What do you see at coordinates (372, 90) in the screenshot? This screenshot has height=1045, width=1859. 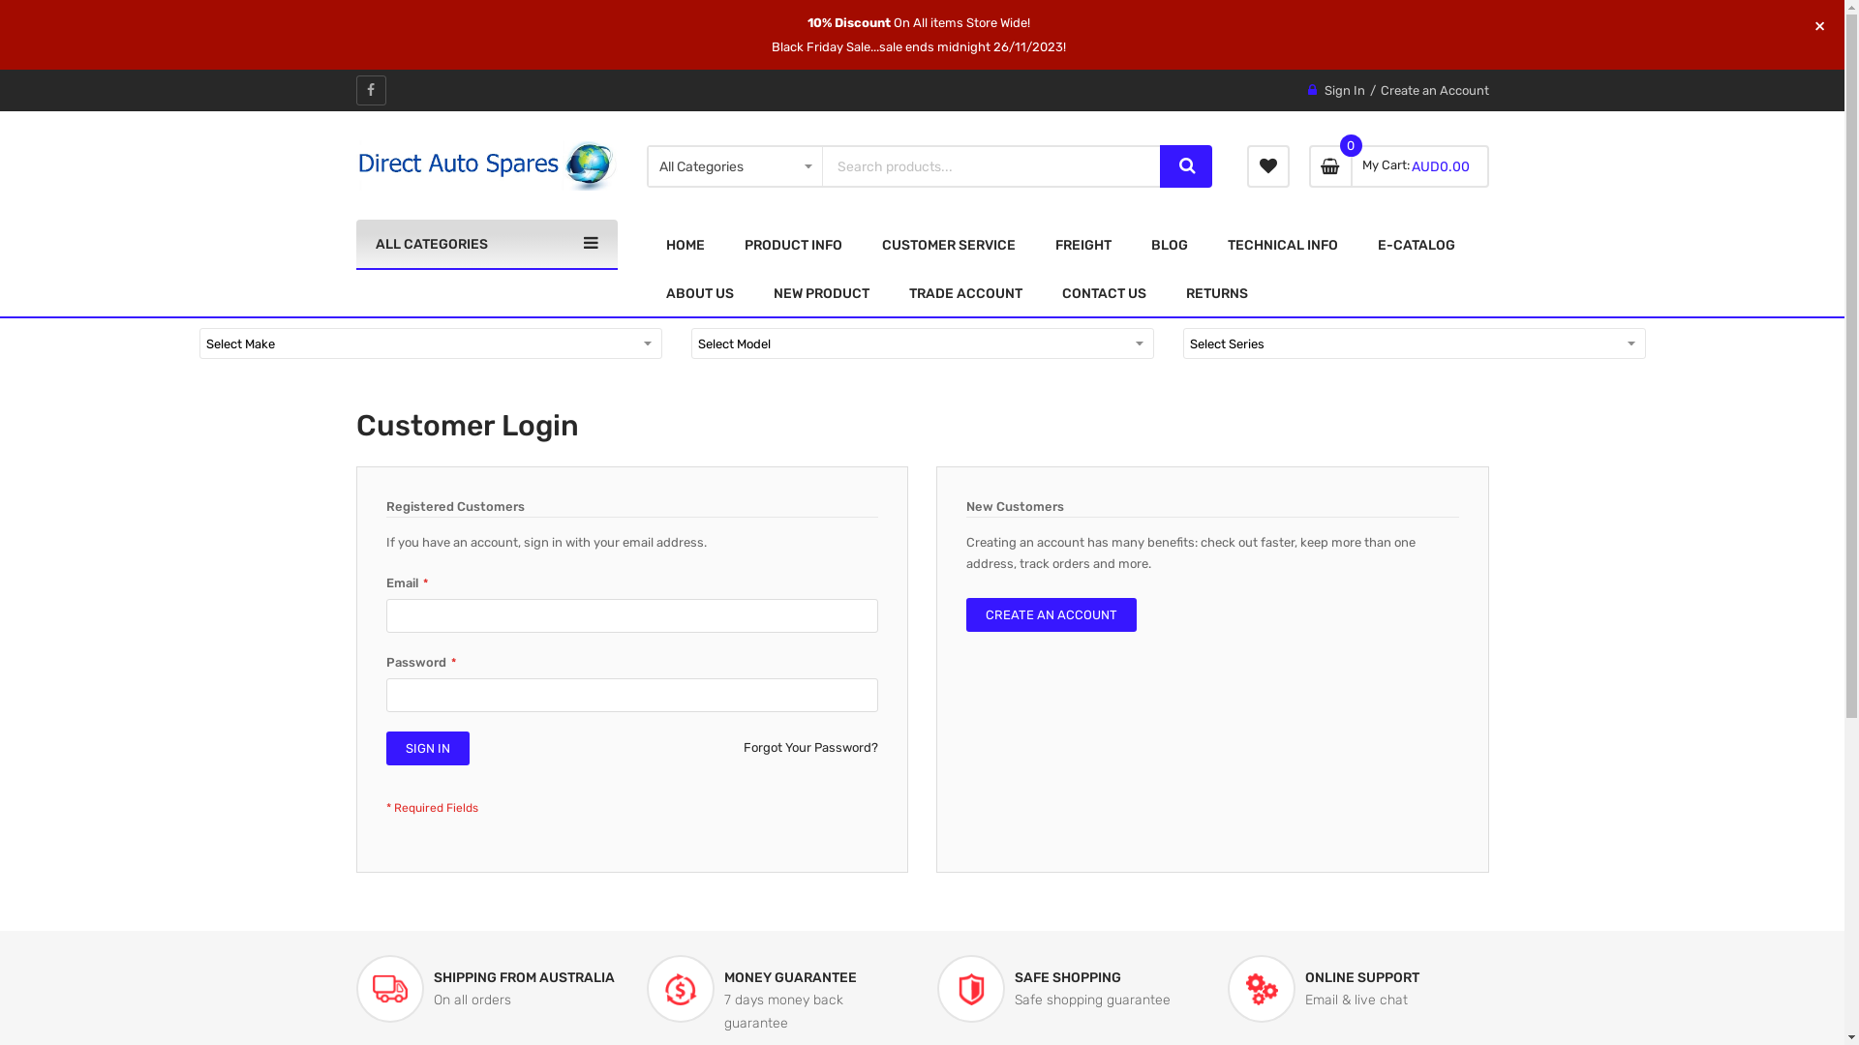 I see `Facebook` at bounding box center [372, 90].